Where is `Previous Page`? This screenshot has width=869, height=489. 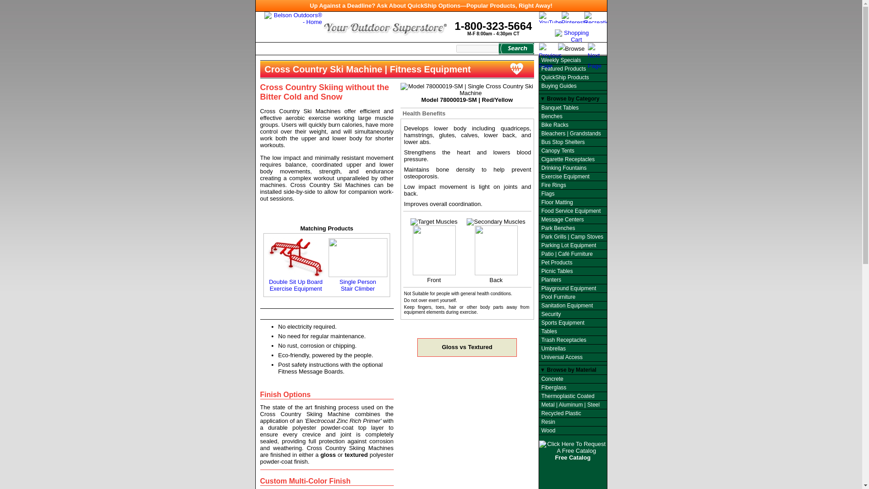 Previous Page is located at coordinates (308, 48).